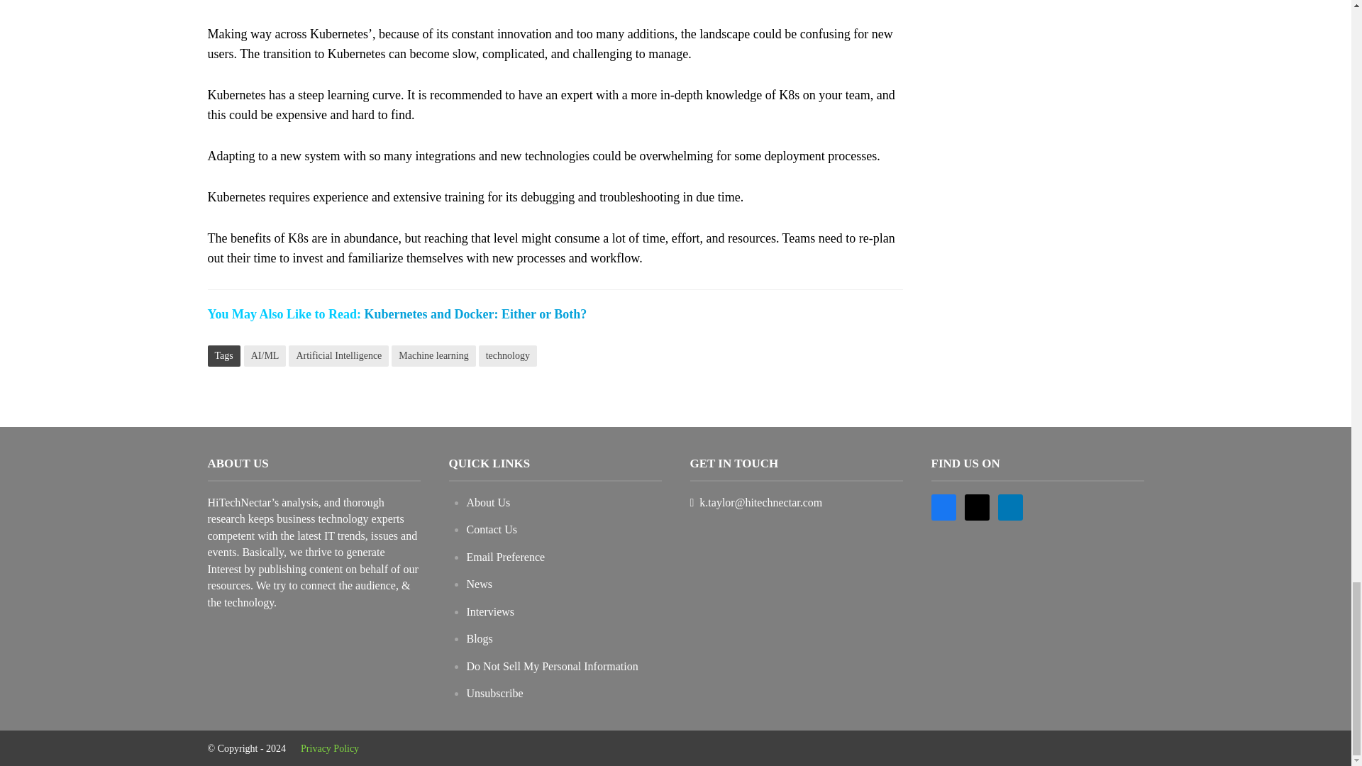 This screenshot has height=766, width=1362. What do you see at coordinates (338, 356) in the screenshot?
I see `Artificial Intelligence` at bounding box center [338, 356].